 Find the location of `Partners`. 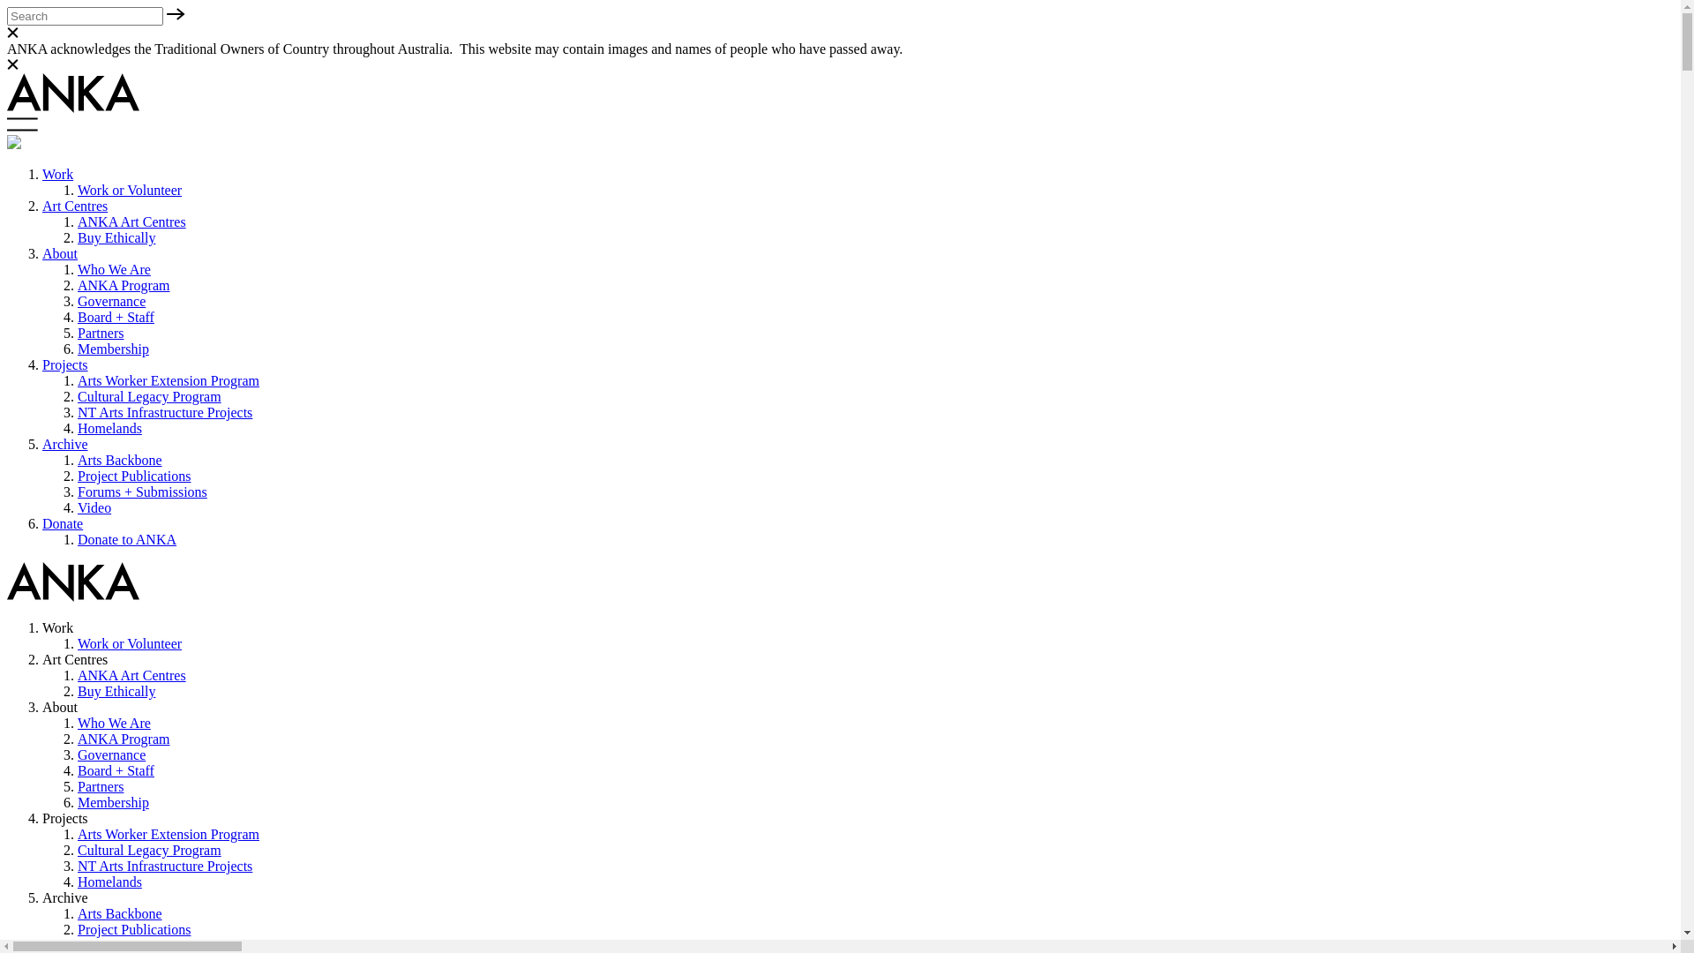

Partners is located at coordinates (101, 334).